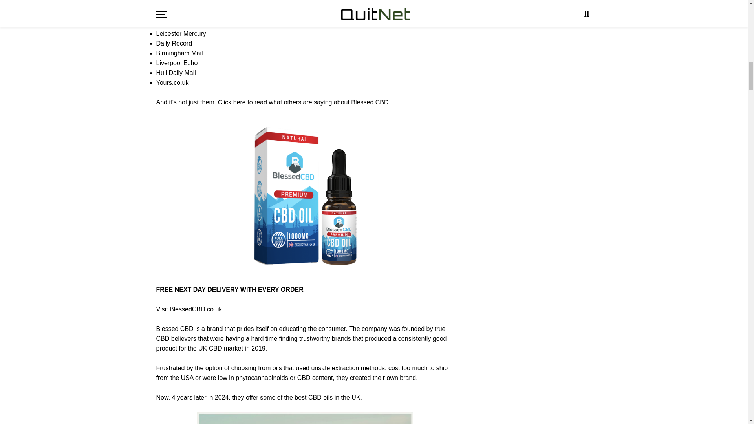 The width and height of the screenshot is (754, 424). What do you see at coordinates (172, 82) in the screenshot?
I see `Yours.co.uk` at bounding box center [172, 82].